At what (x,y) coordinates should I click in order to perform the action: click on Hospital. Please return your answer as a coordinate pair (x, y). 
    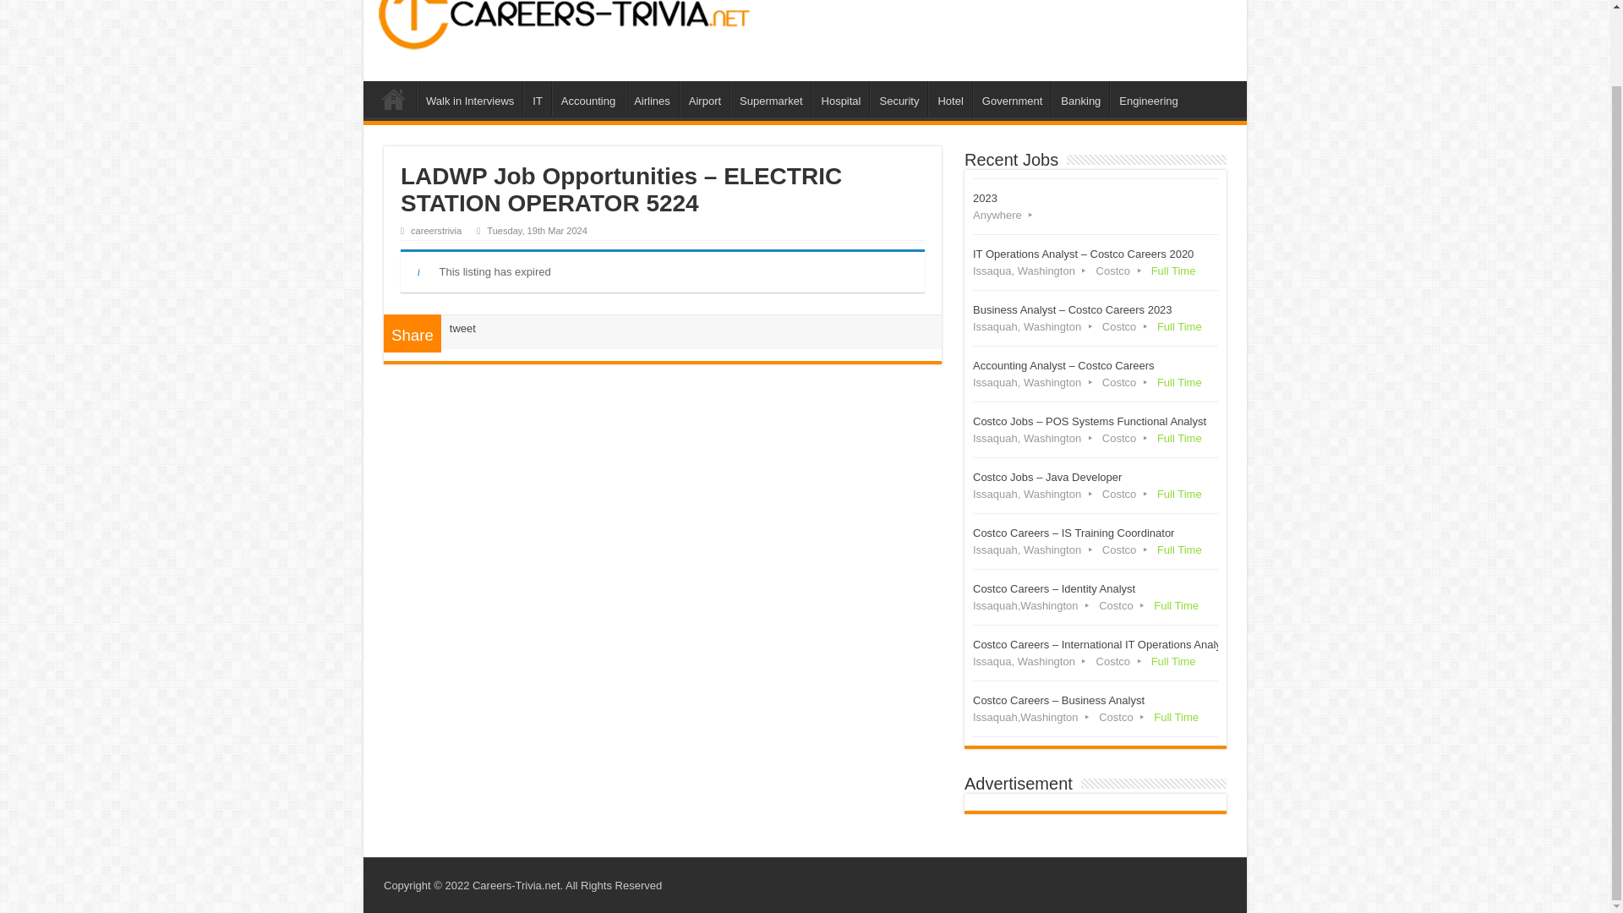
    Looking at the image, I should click on (841, 99).